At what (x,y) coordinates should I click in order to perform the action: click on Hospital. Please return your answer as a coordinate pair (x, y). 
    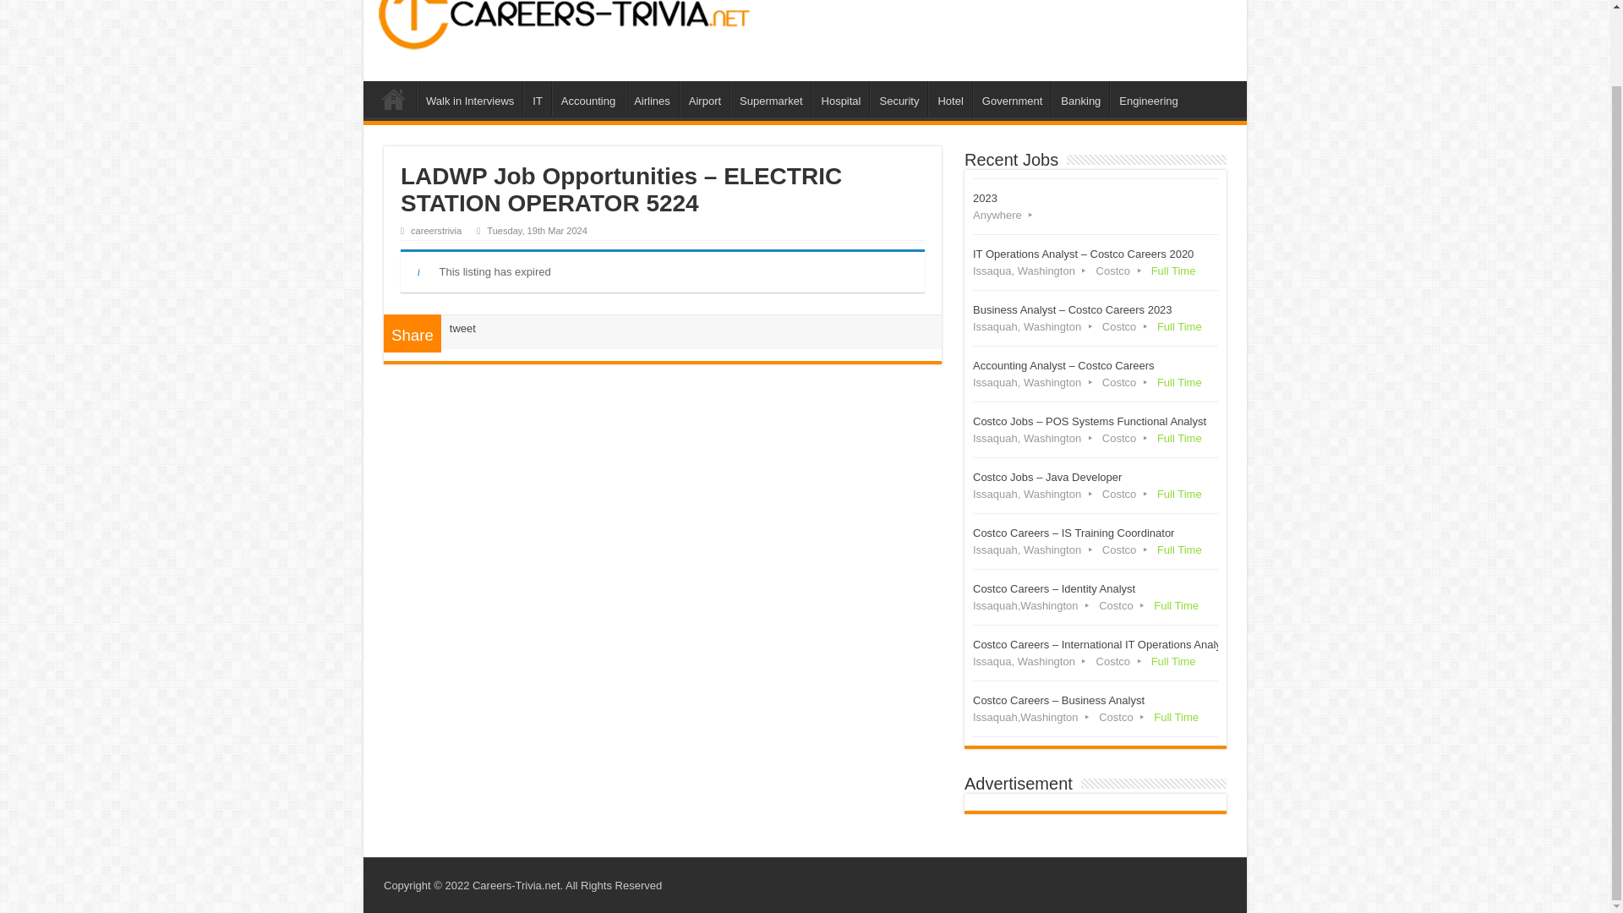
    Looking at the image, I should click on (841, 99).